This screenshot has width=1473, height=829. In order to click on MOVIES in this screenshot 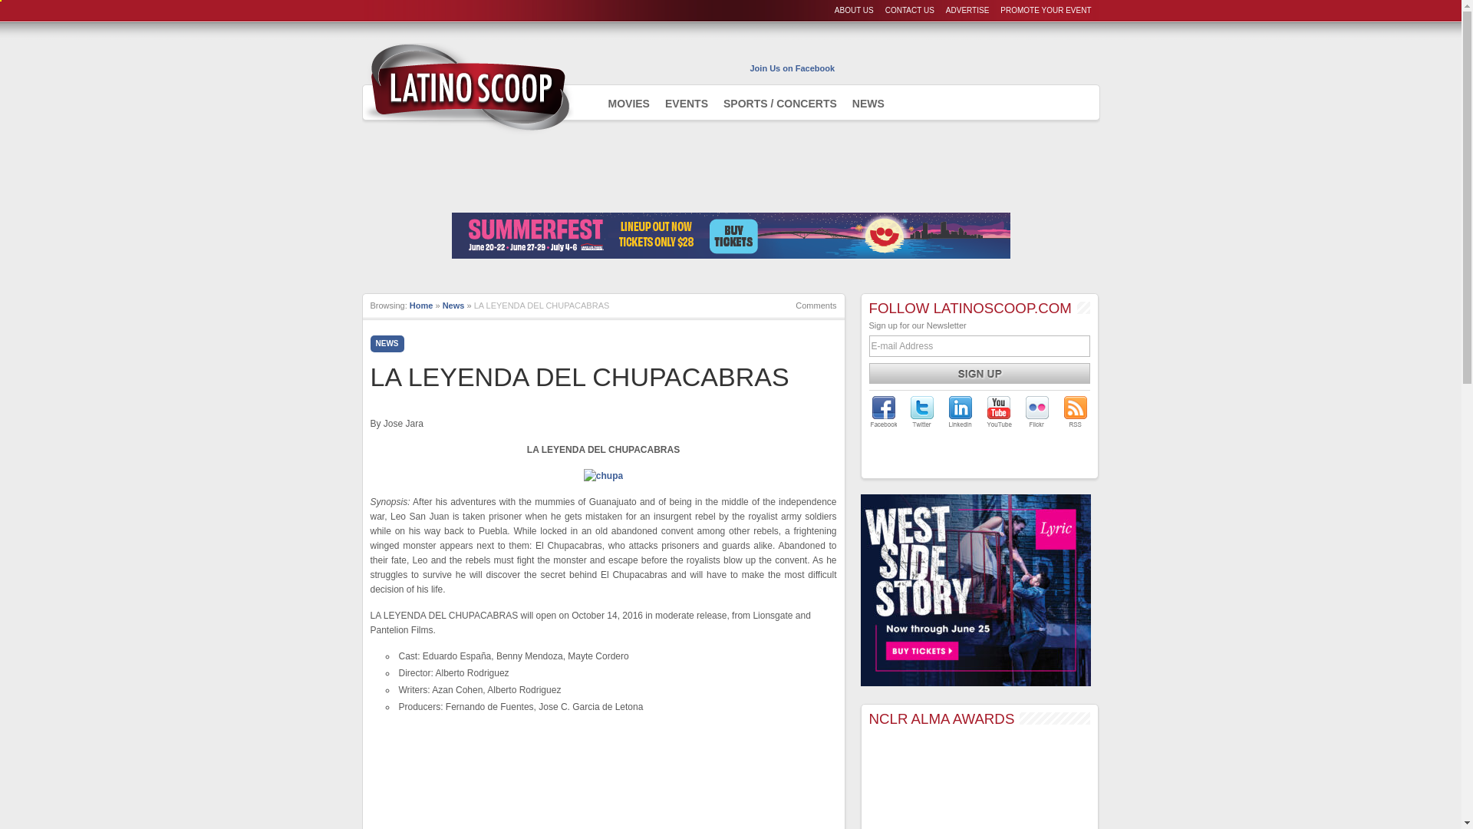, I will do `click(628, 104)`.